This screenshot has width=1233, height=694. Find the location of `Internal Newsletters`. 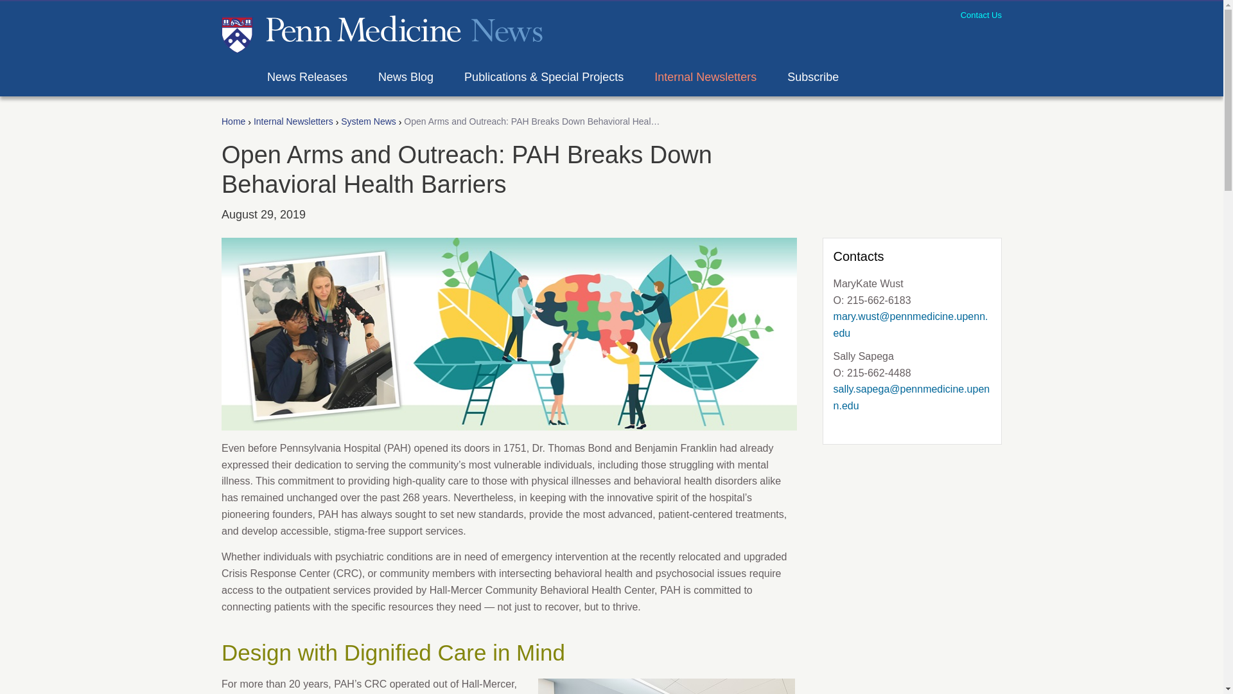

Internal Newsletters is located at coordinates (293, 122).